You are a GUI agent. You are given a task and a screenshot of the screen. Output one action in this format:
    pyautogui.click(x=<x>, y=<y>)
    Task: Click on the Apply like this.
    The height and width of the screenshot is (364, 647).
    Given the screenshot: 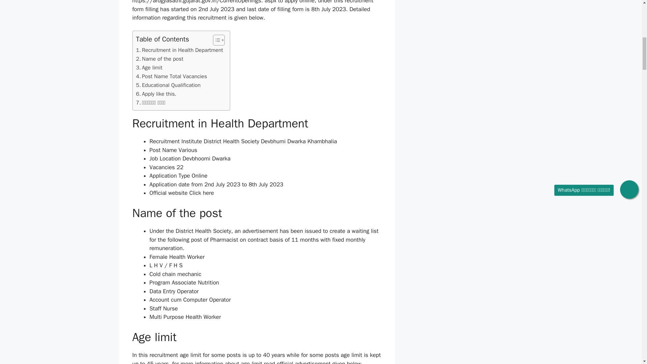 What is the action you would take?
    pyautogui.click(x=156, y=94)
    